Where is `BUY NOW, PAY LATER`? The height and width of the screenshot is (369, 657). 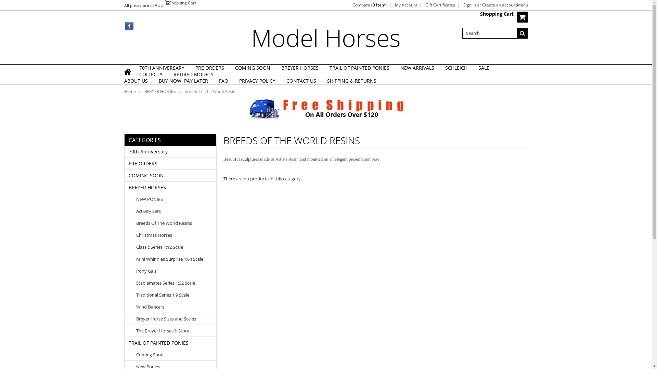
BUY NOW, PAY LATER is located at coordinates (183, 81).